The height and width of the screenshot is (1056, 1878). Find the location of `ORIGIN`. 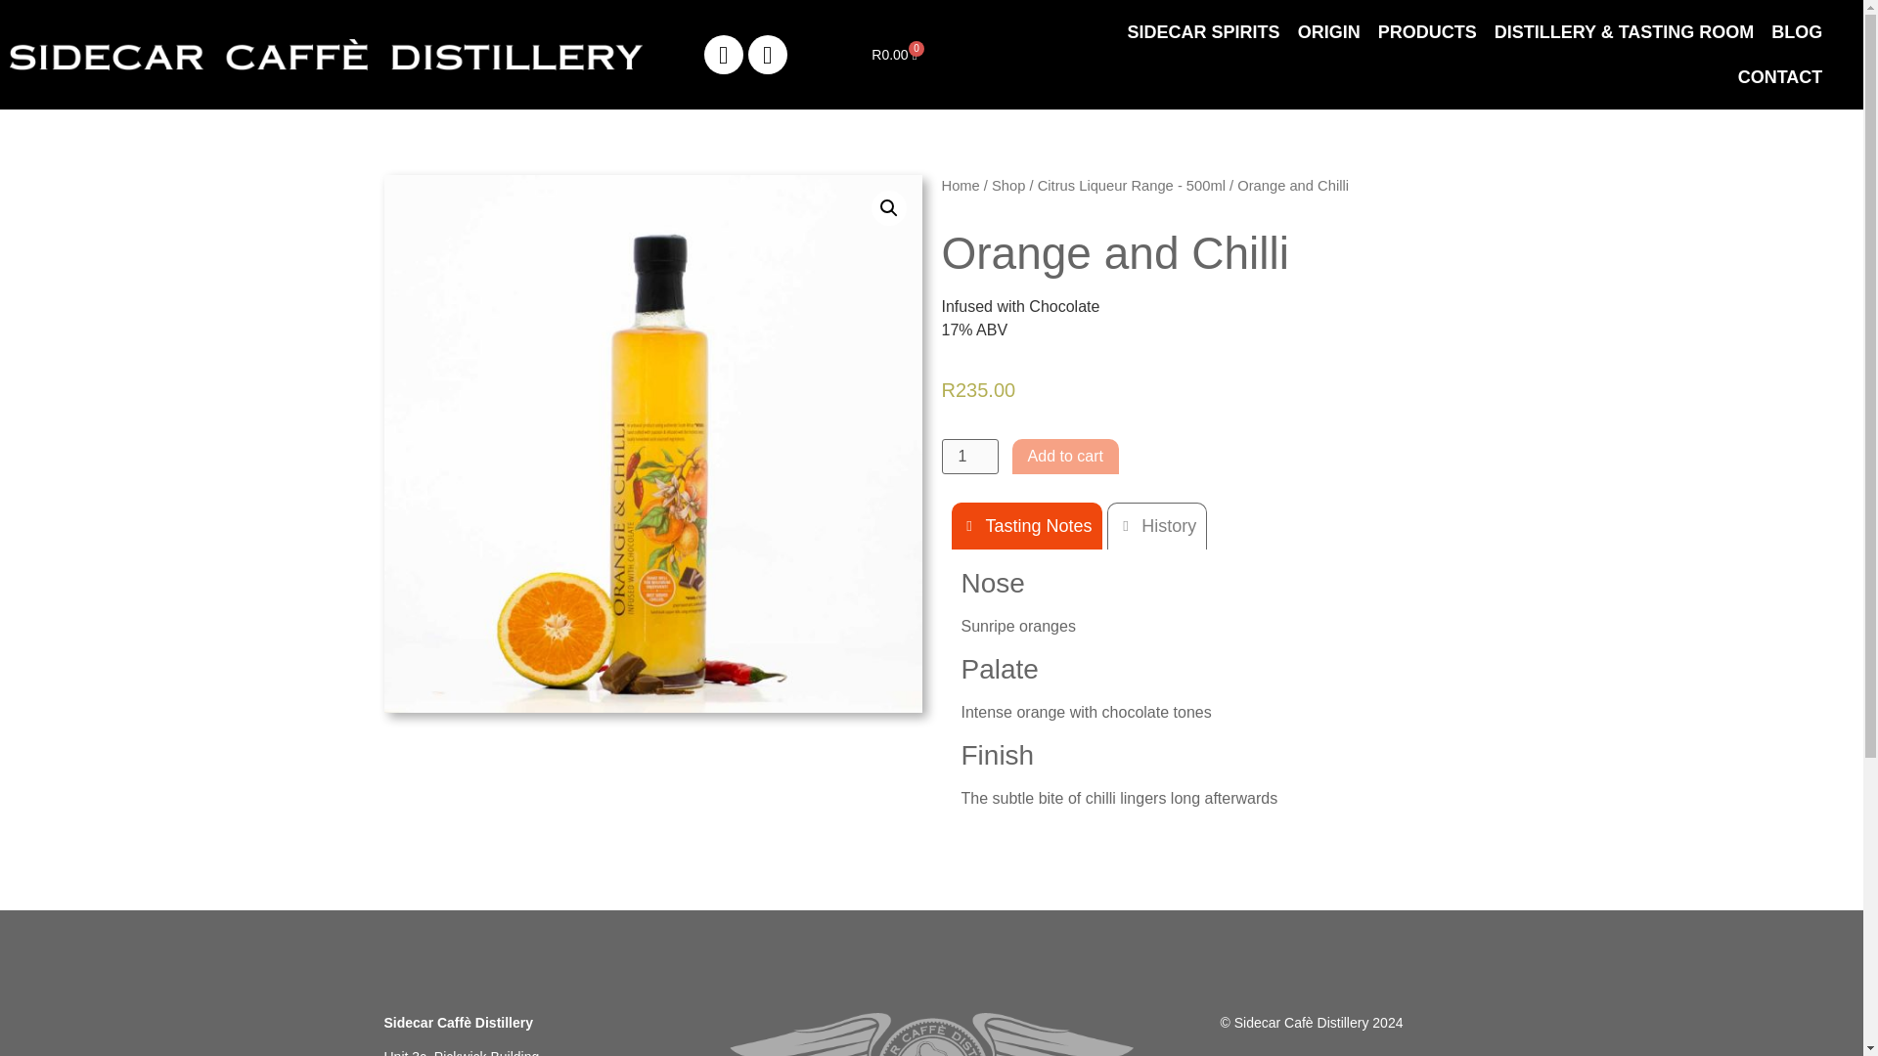

ORIGIN is located at coordinates (1328, 31).